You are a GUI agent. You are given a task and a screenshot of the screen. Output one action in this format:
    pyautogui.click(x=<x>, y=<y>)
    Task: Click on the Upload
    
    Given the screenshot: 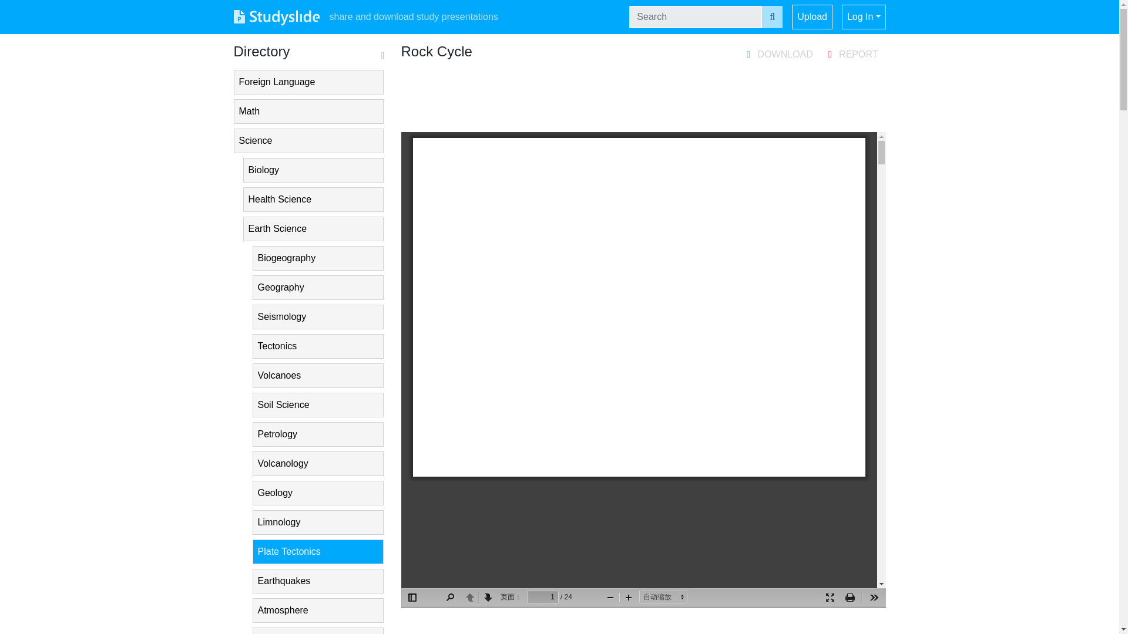 What is the action you would take?
    pyautogui.click(x=812, y=16)
    